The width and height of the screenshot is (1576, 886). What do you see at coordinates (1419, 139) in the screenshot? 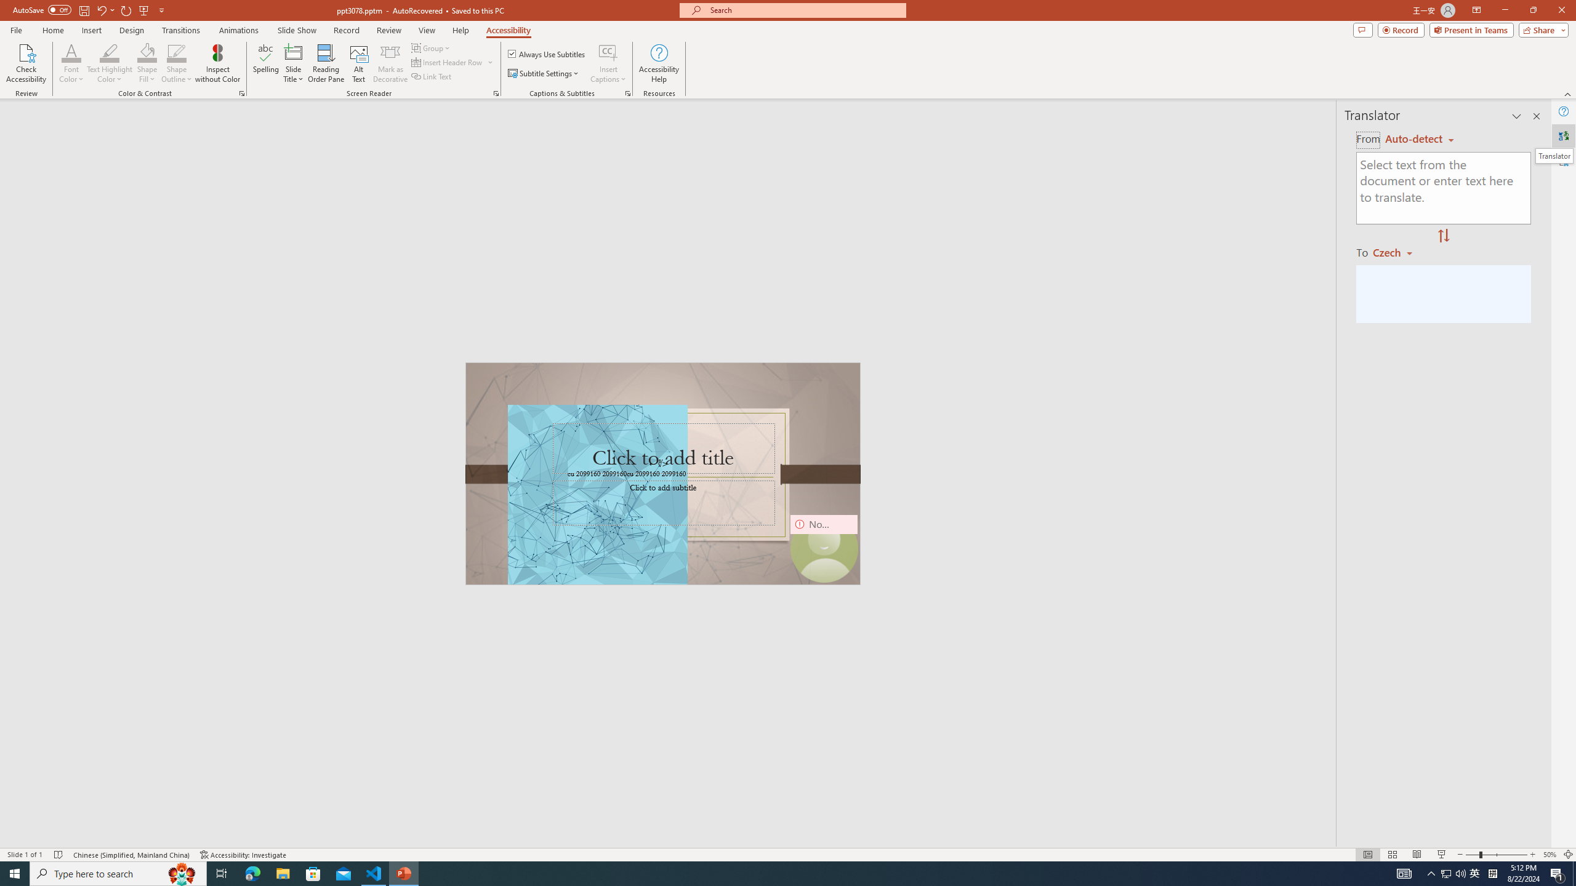
I see `English` at bounding box center [1419, 139].